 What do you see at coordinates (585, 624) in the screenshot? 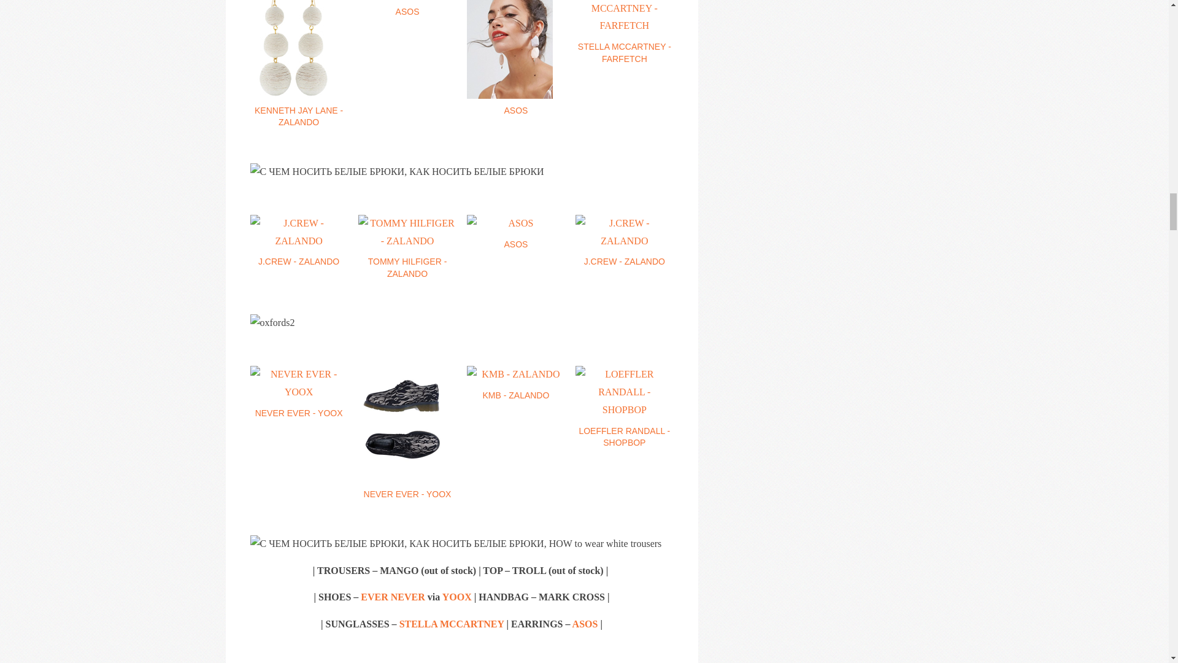
I see `ASOS` at bounding box center [585, 624].